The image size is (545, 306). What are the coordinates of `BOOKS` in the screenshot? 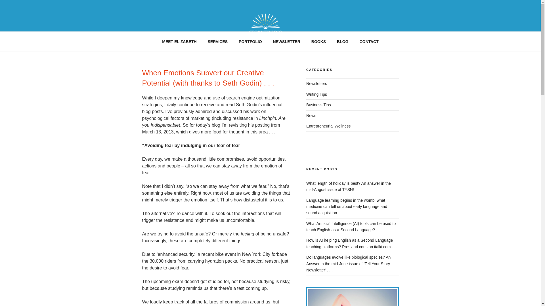 It's located at (318, 41).